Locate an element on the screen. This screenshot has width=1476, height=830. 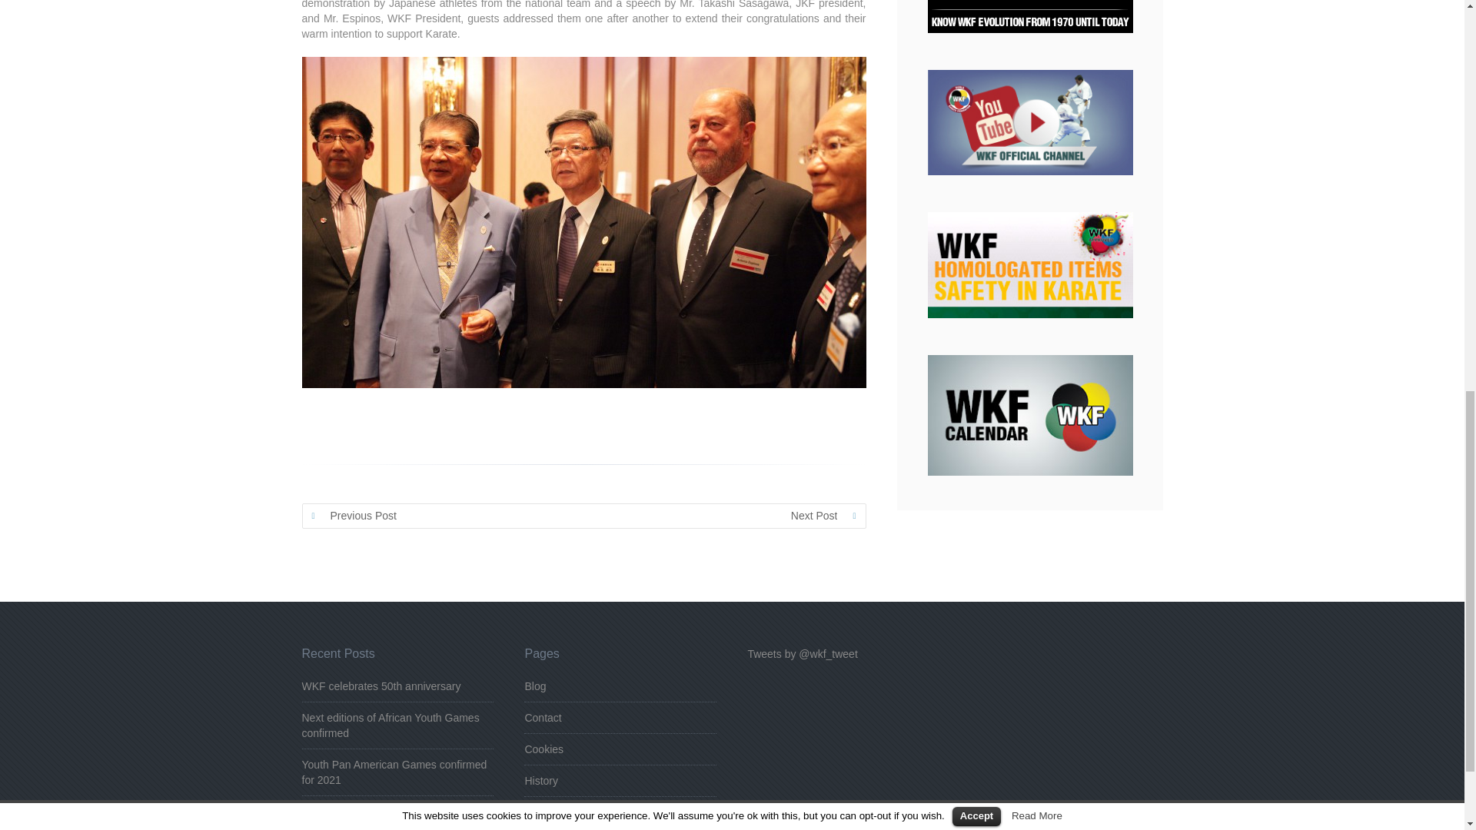
Youth Pan American Games confirmed for 2021 is located at coordinates (394, 772).